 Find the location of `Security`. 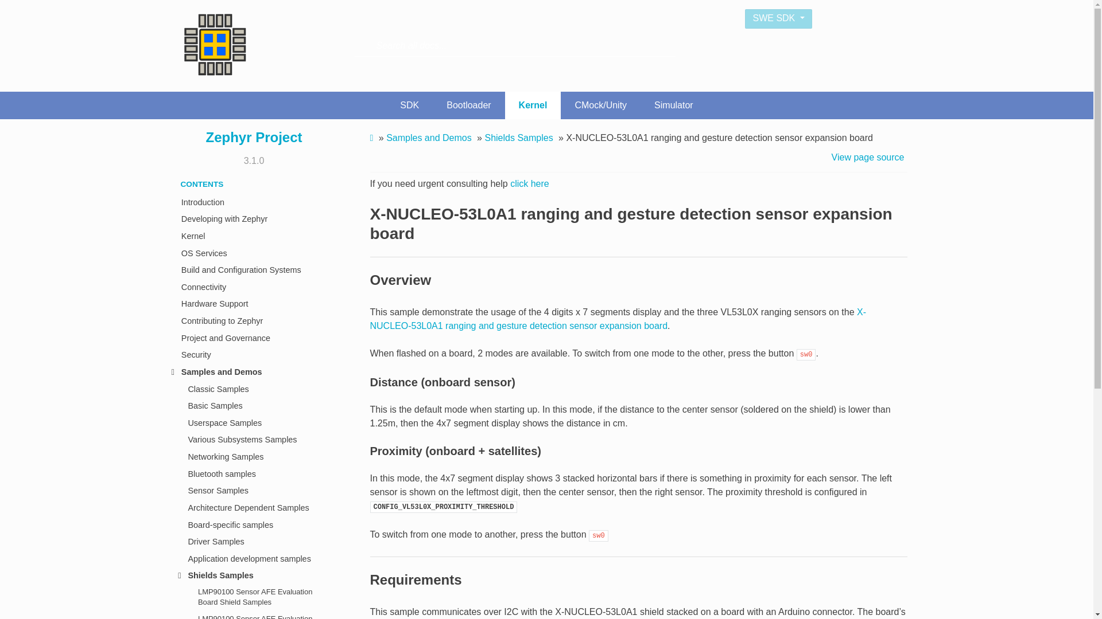

Security is located at coordinates (253, 354).